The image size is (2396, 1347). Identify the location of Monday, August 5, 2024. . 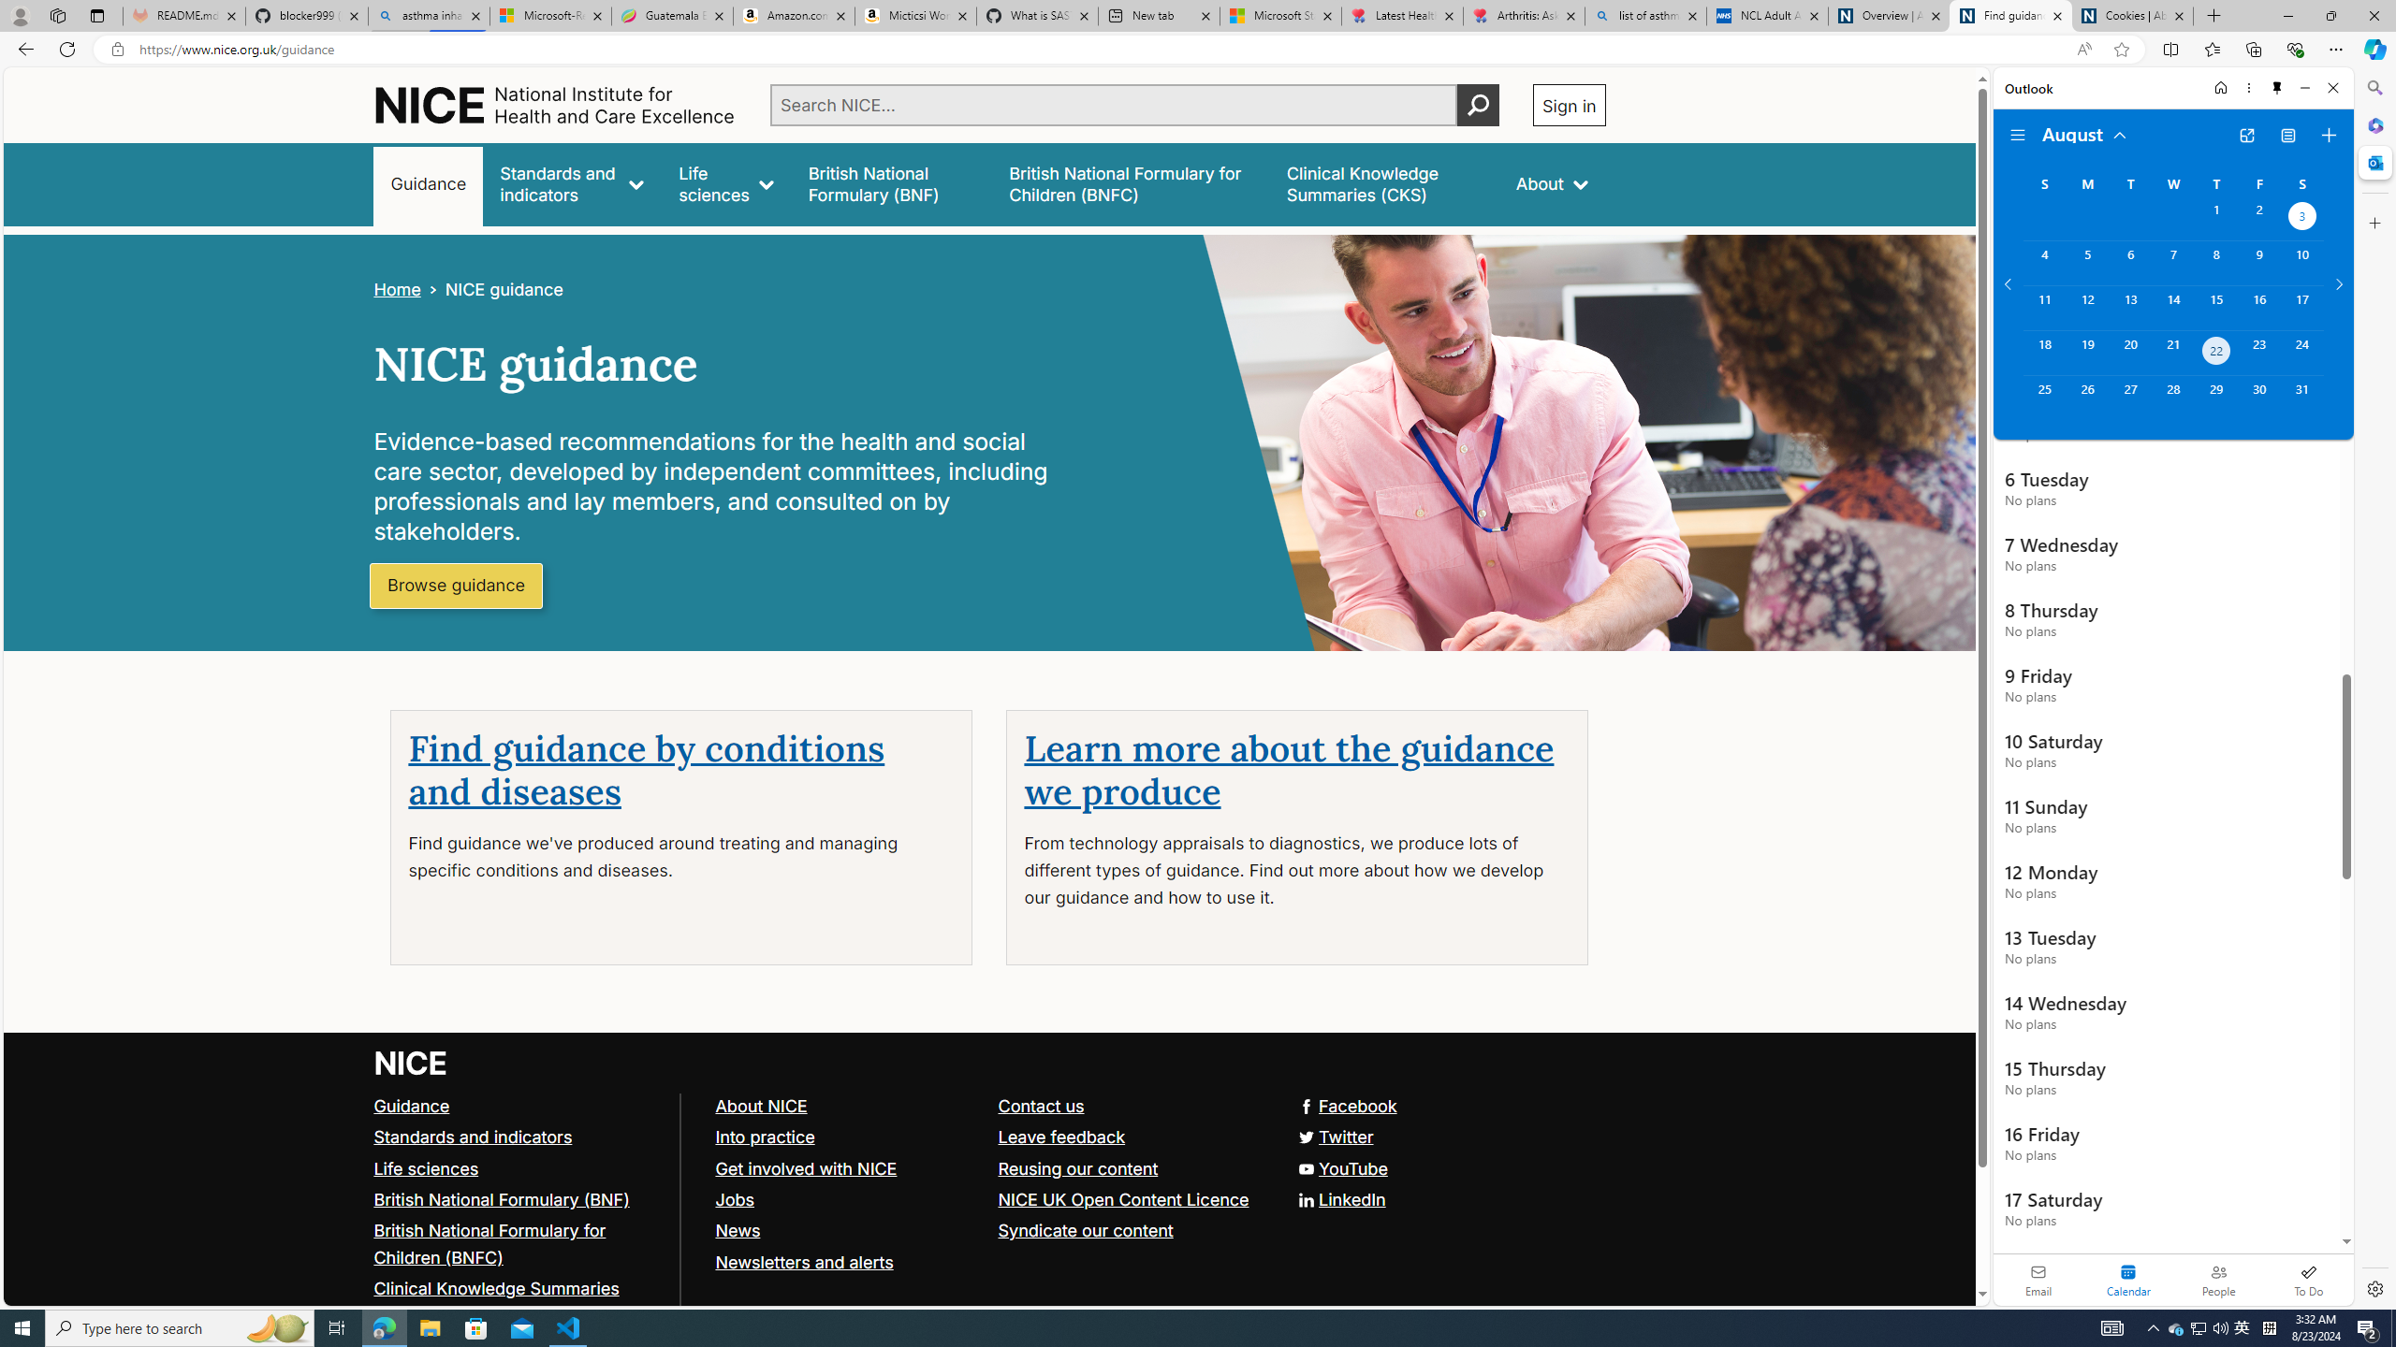
(2086, 263).